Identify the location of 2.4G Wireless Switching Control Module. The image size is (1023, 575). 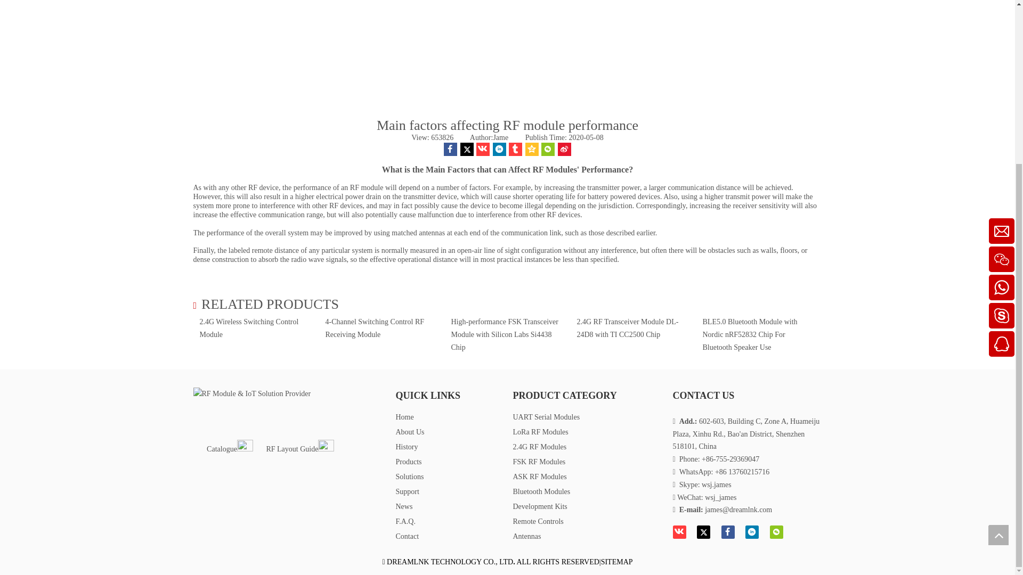
(249, 328).